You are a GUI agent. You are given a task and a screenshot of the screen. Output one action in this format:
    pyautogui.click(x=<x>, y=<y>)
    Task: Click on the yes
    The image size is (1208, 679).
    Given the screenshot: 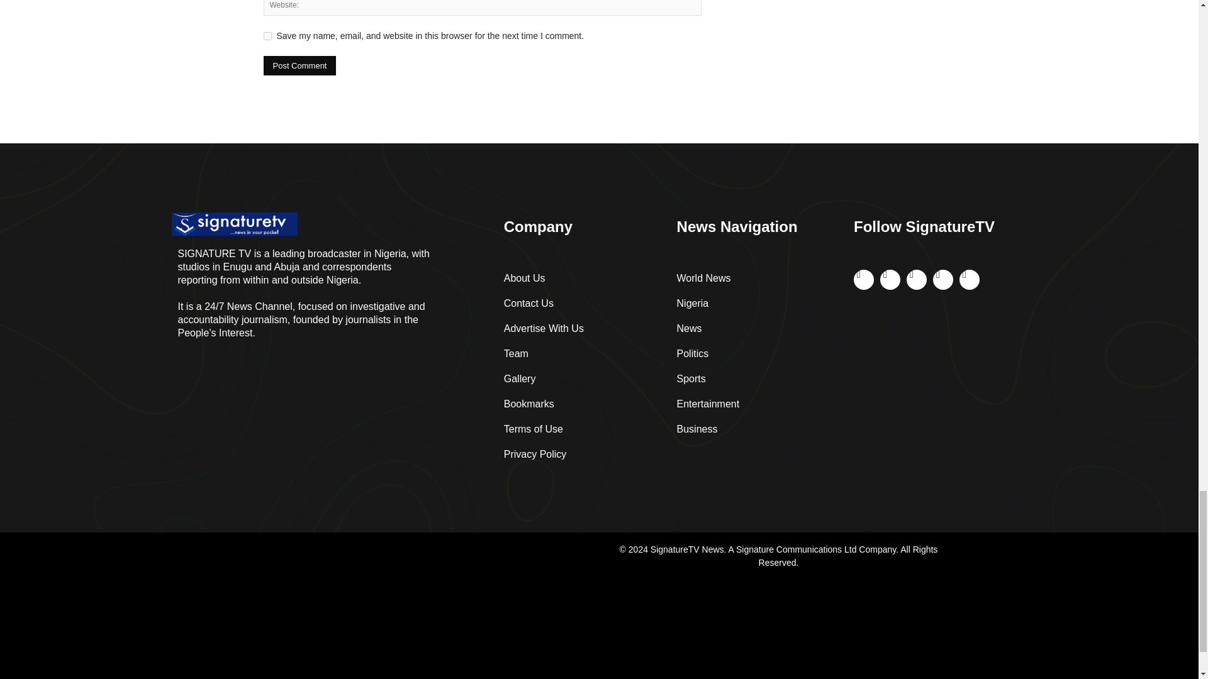 What is the action you would take?
    pyautogui.click(x=267, y=35)
    